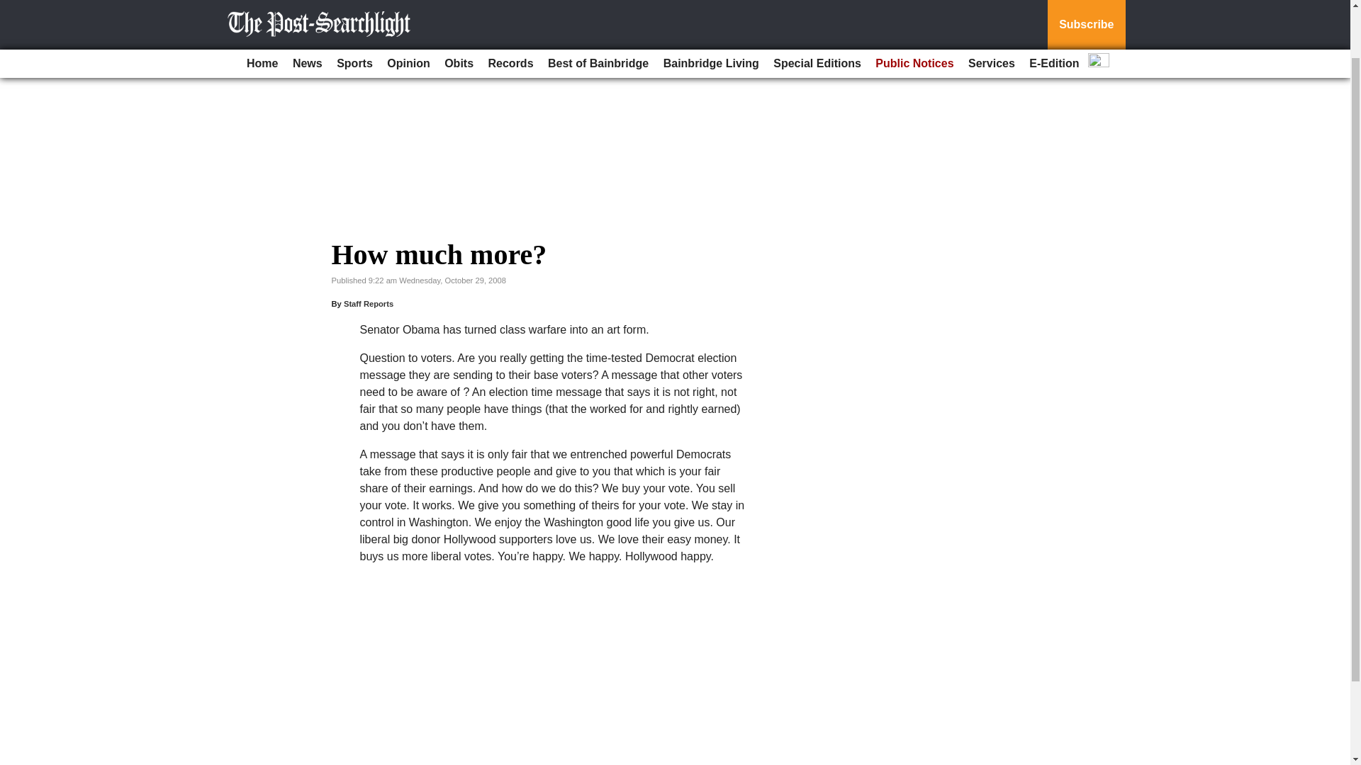 This screenshot has width=1361, height=765. What do you see at coordinates (817, 10) in the screenshot?
I see `Special Editions` at bounding box center [817, 10].